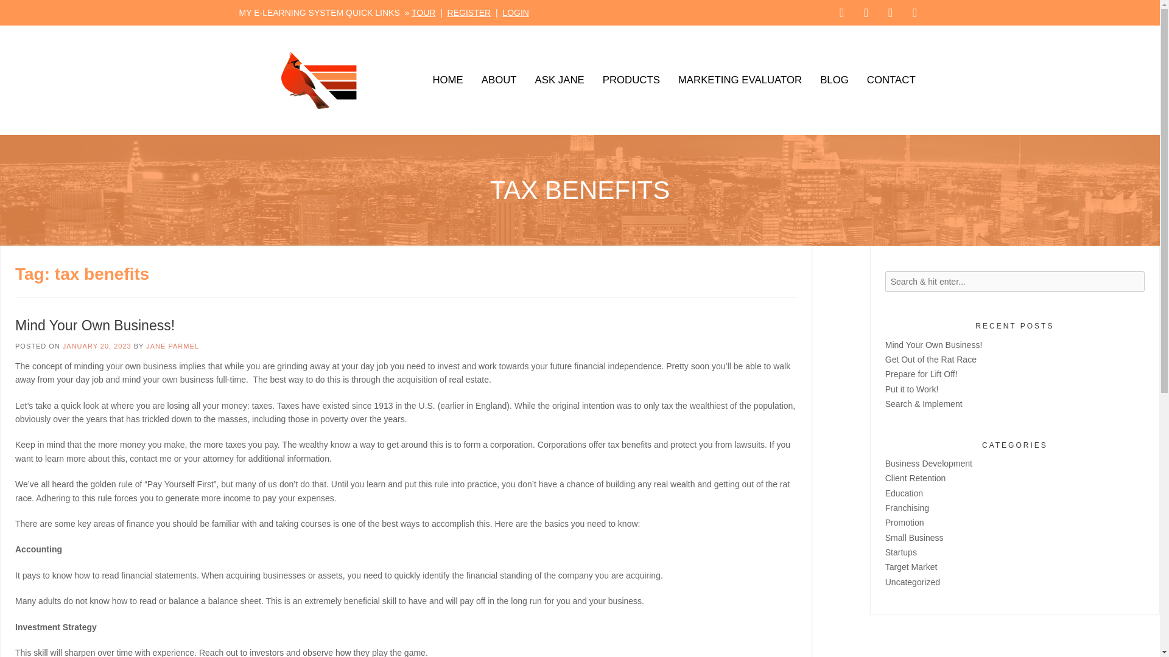 This screenshot has width=1169, height=657. What do you see at coordinates (423, 12) in the screenshot?
I see `TOUR` at bounding box center [423, 12].